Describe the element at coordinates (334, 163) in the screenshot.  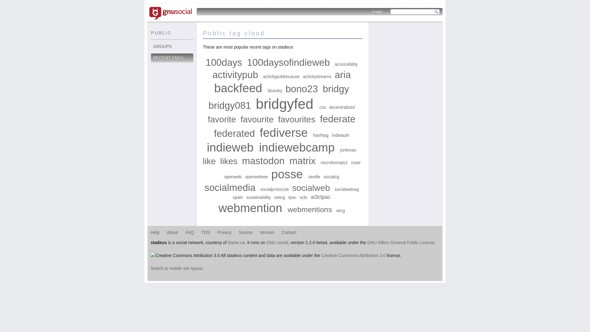
I see `microformats2` at that location.